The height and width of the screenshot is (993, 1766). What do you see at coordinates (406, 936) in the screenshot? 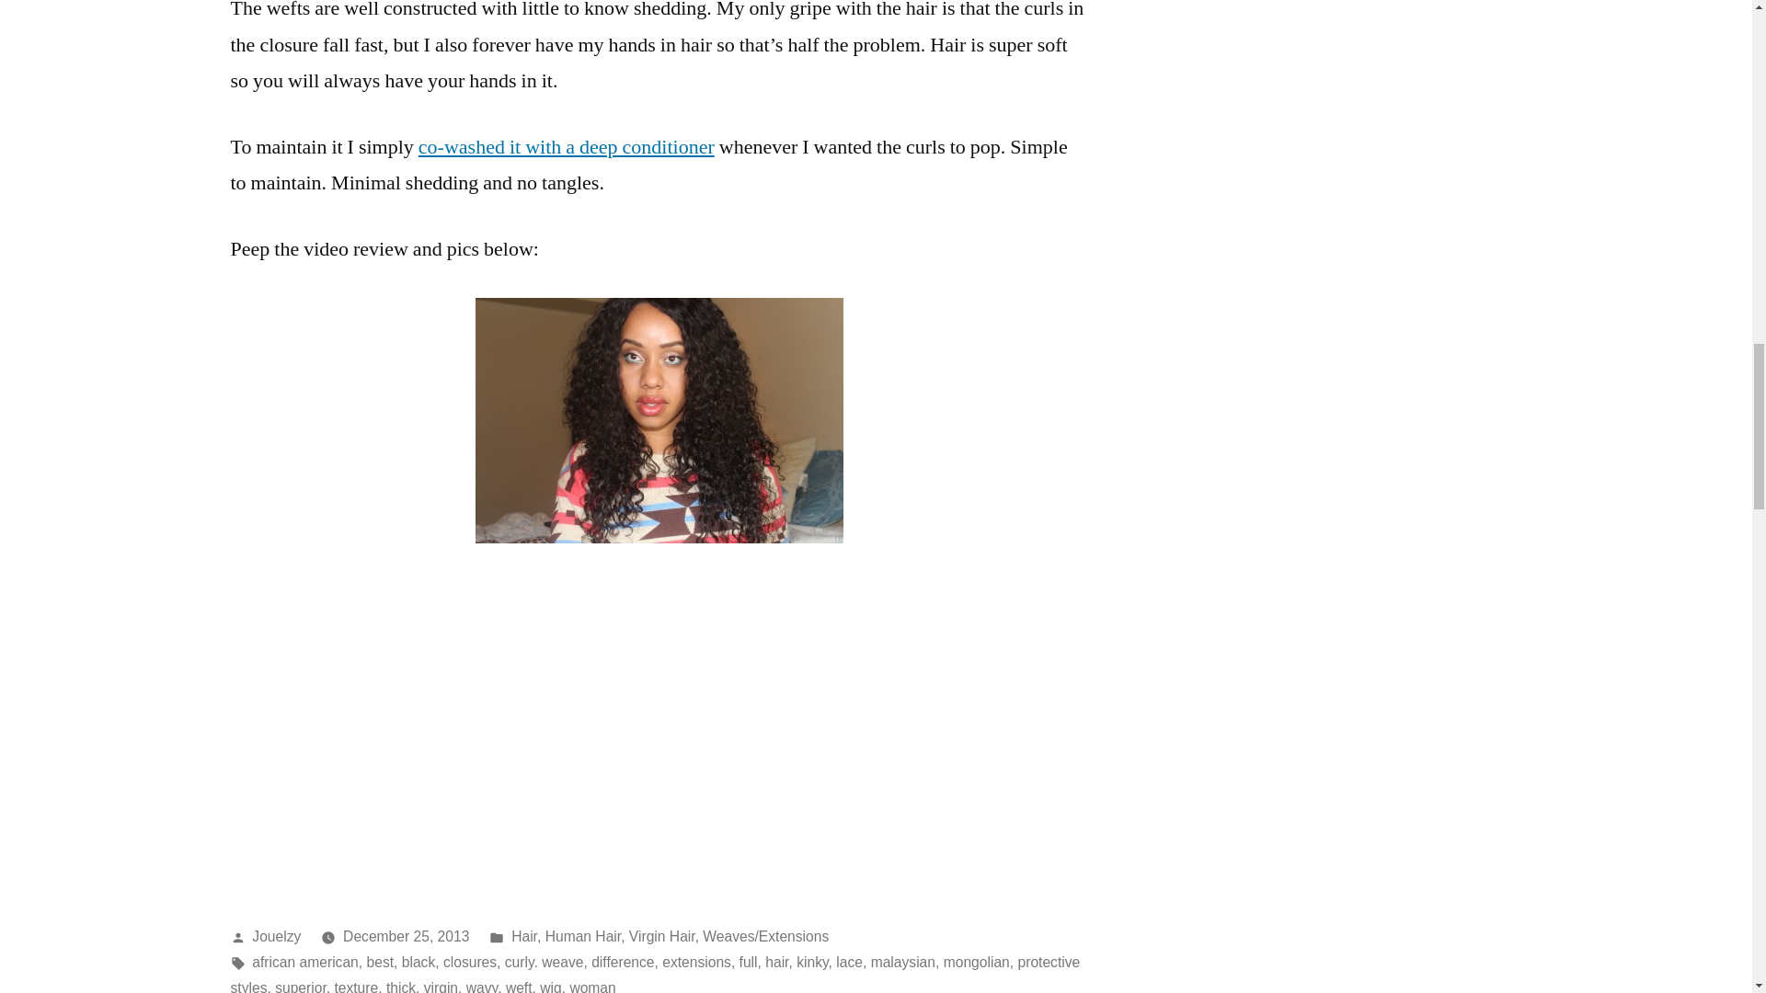
I see `December 25, 2013` at bounding box center [406, 936].